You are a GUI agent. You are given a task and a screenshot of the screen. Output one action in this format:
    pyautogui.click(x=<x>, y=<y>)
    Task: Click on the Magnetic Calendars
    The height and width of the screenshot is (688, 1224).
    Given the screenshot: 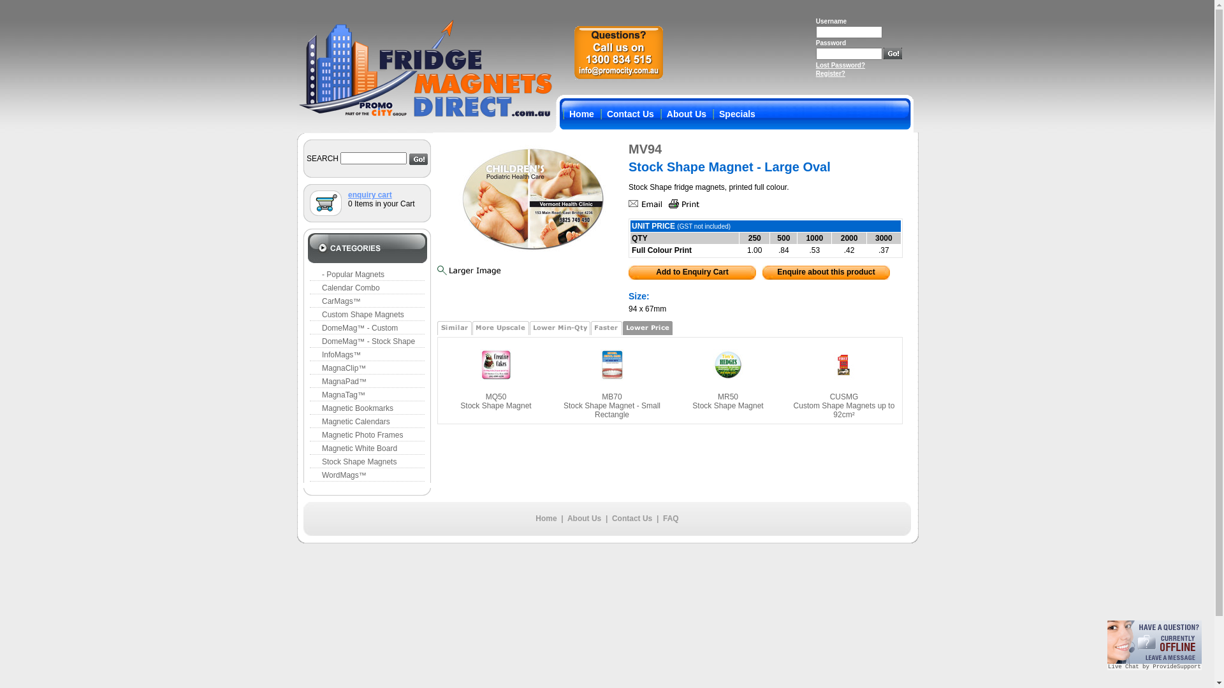 What is the action you would take?
    pyautogui.click(x=367, y=422)
    